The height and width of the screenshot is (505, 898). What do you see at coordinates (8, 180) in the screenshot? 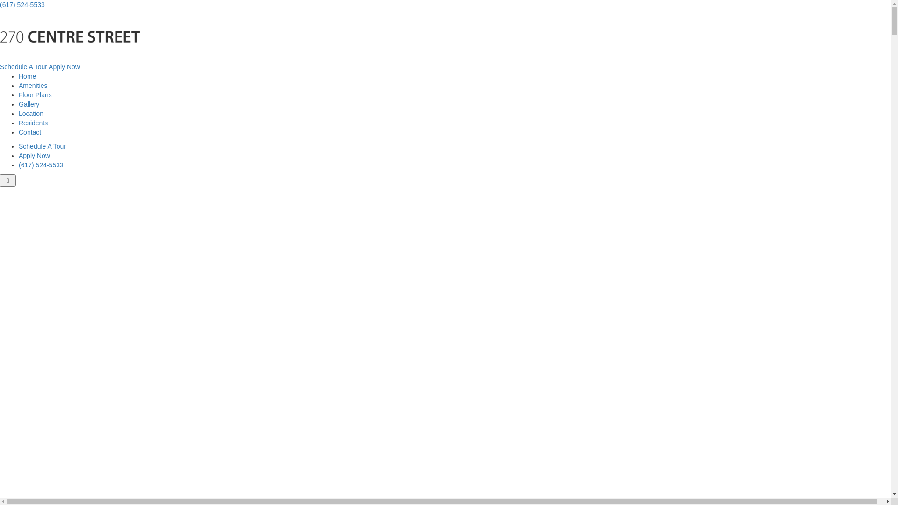
I see `Open Menu` at bounding box center [8, 180].